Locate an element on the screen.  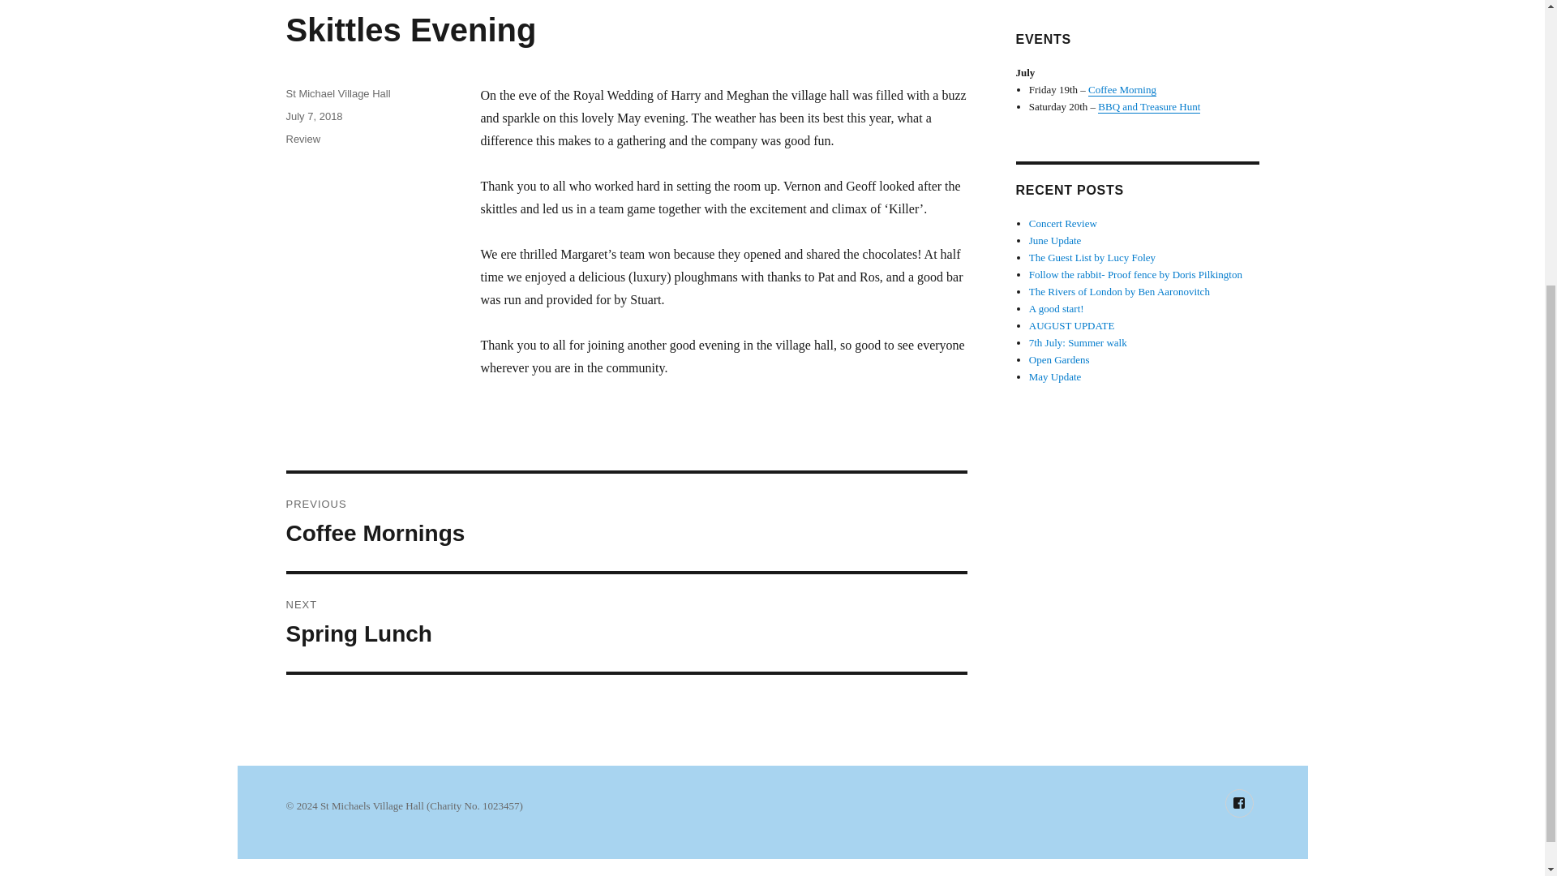
The Rivers of London by Ben Aaronovitch is located at coordinates (1119, 292).